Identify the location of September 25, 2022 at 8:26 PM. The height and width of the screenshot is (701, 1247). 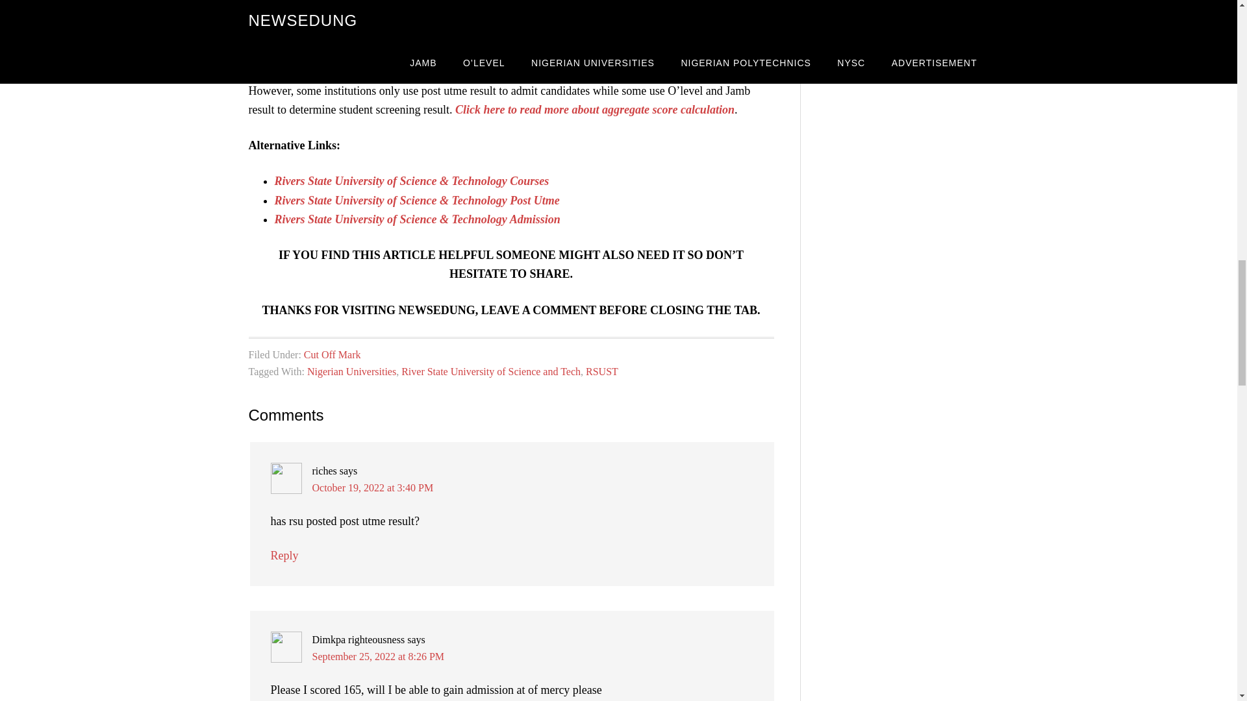
(378, 656).